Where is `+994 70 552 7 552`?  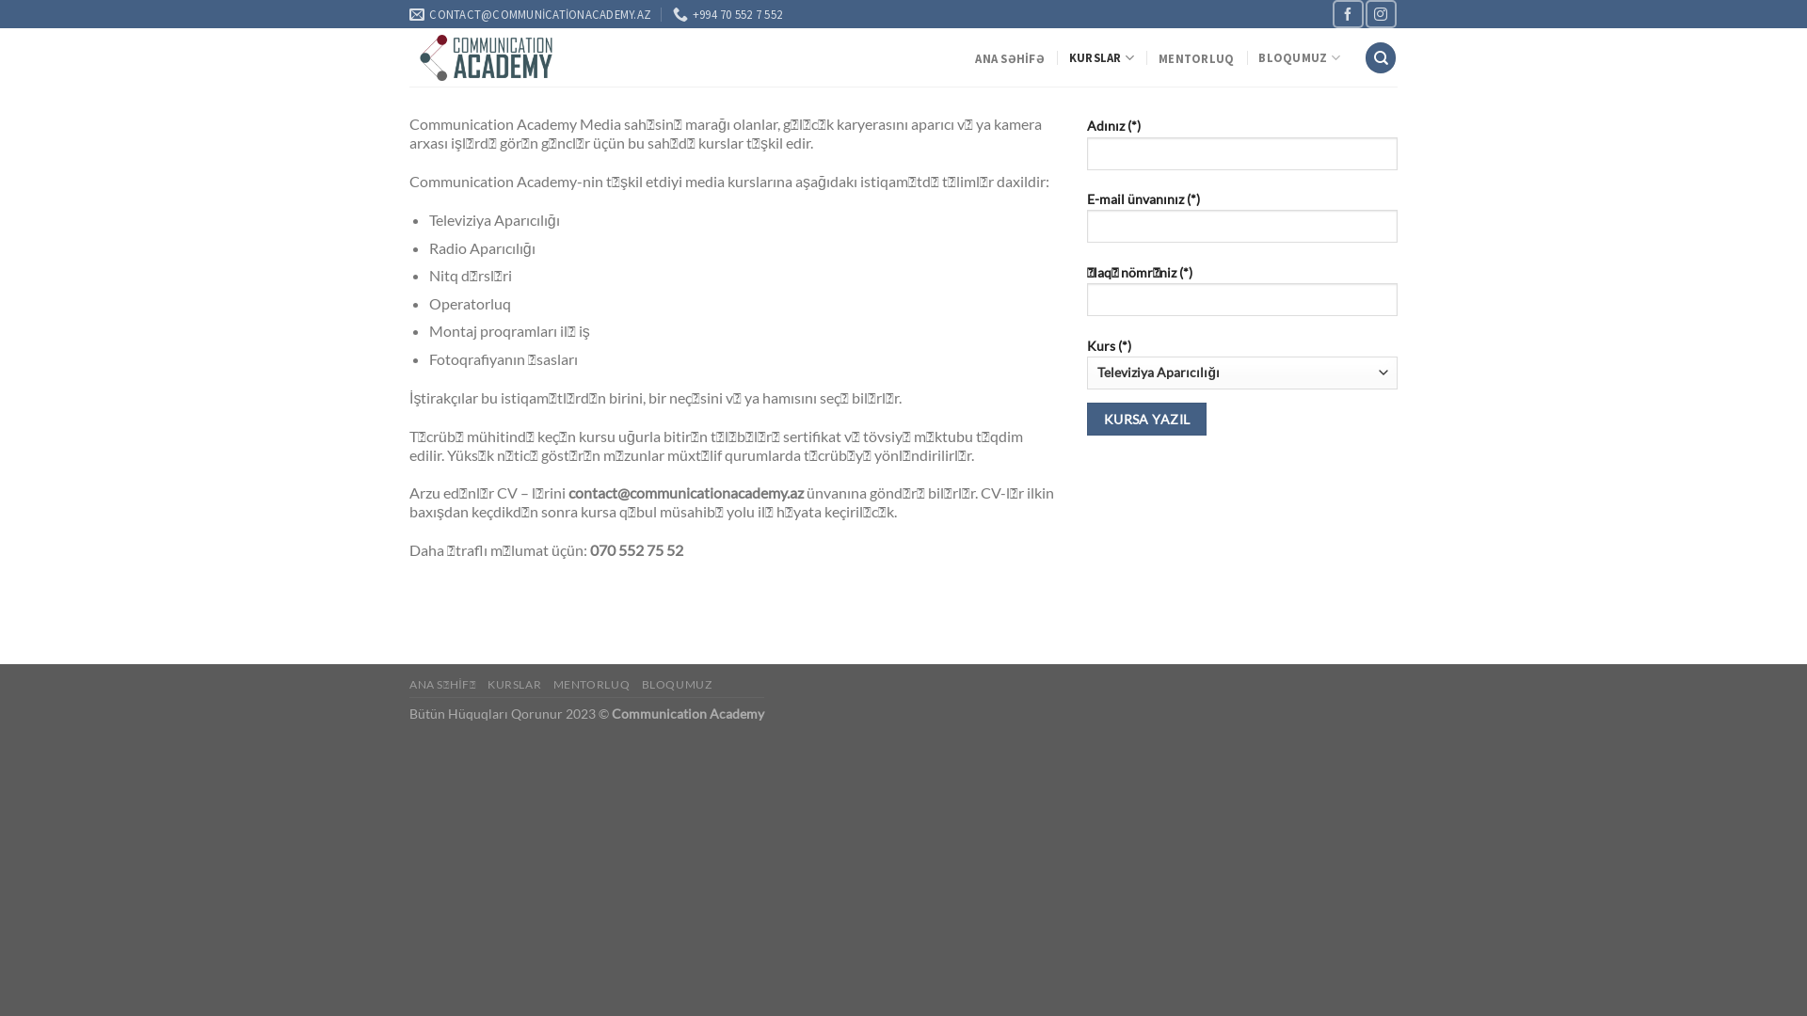 +994 70 552 7 552 is located at coordinates (728, 14).